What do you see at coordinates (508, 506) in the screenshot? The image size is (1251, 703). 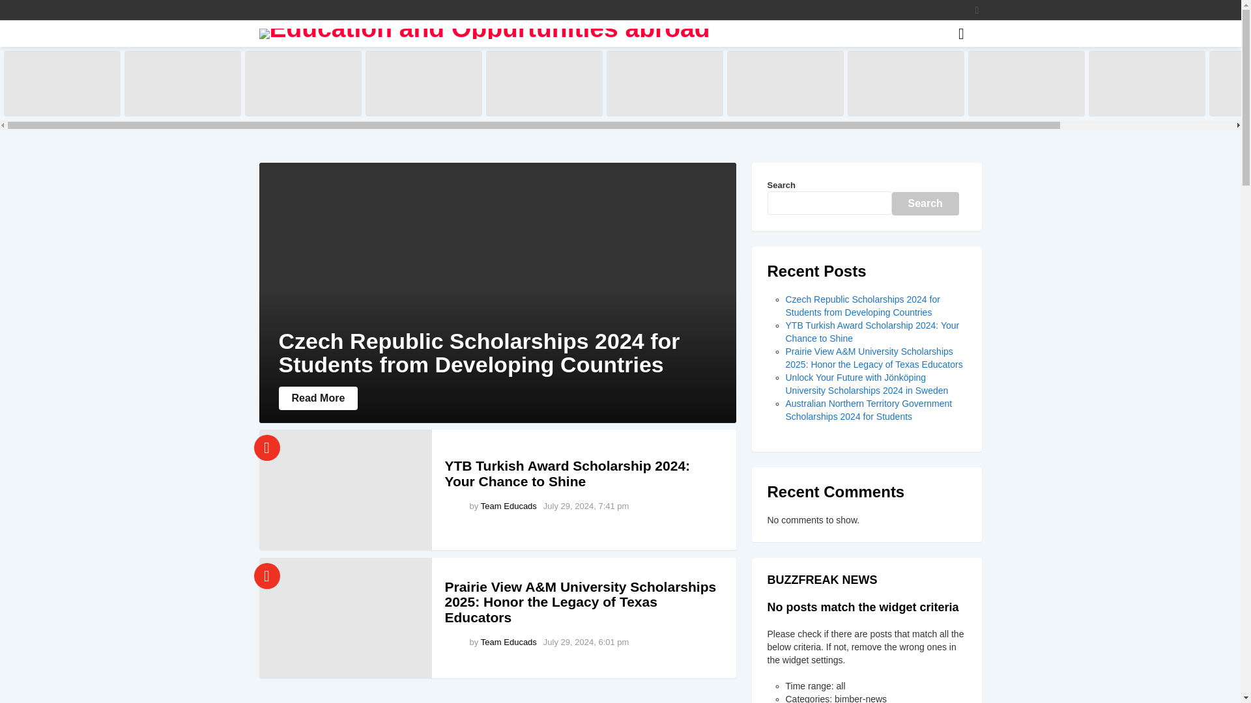 I see `Posts by Team Educads` at bounding box center [508, 506].